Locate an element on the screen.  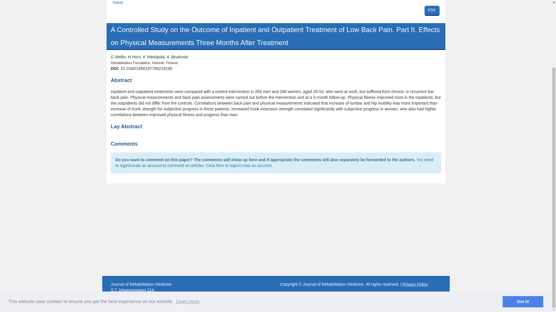
Tweet is located at coordinates (188, 219).